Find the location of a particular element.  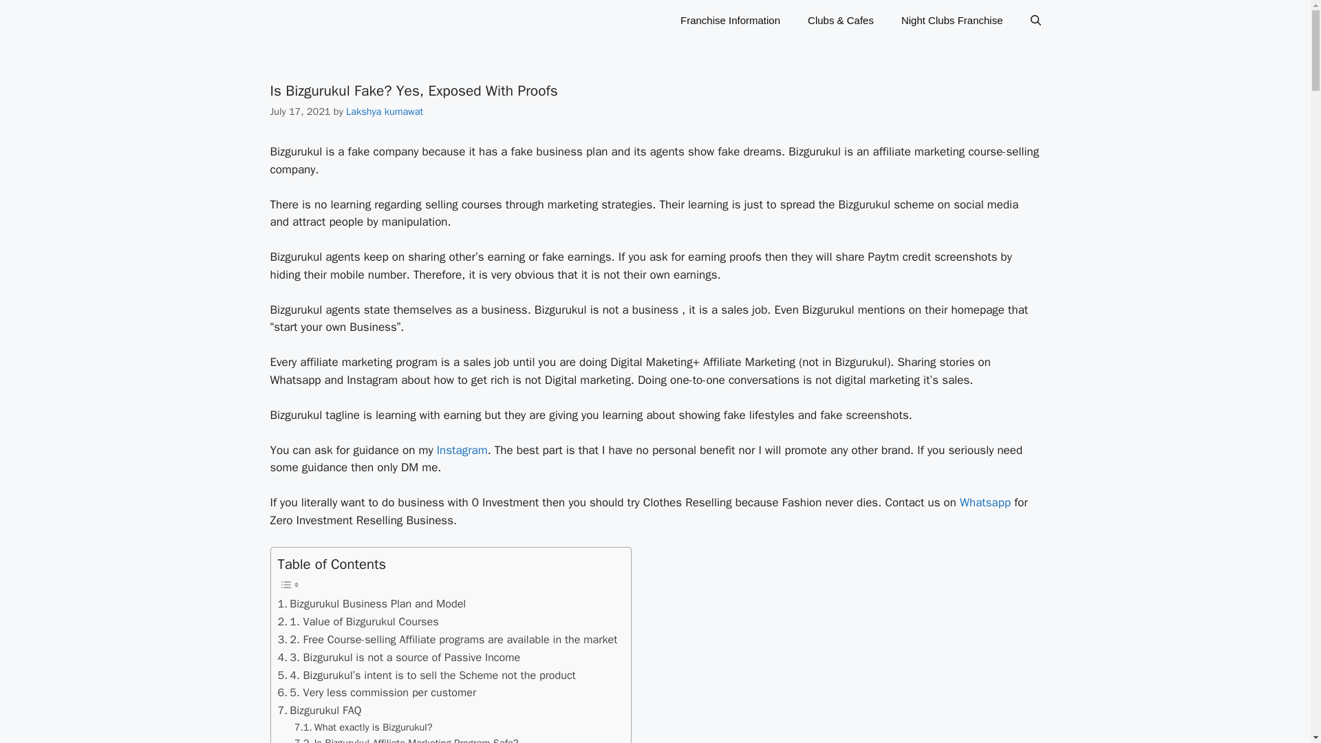

Bizgurukul Business Plan and Model is located at coordinates (372, 604).